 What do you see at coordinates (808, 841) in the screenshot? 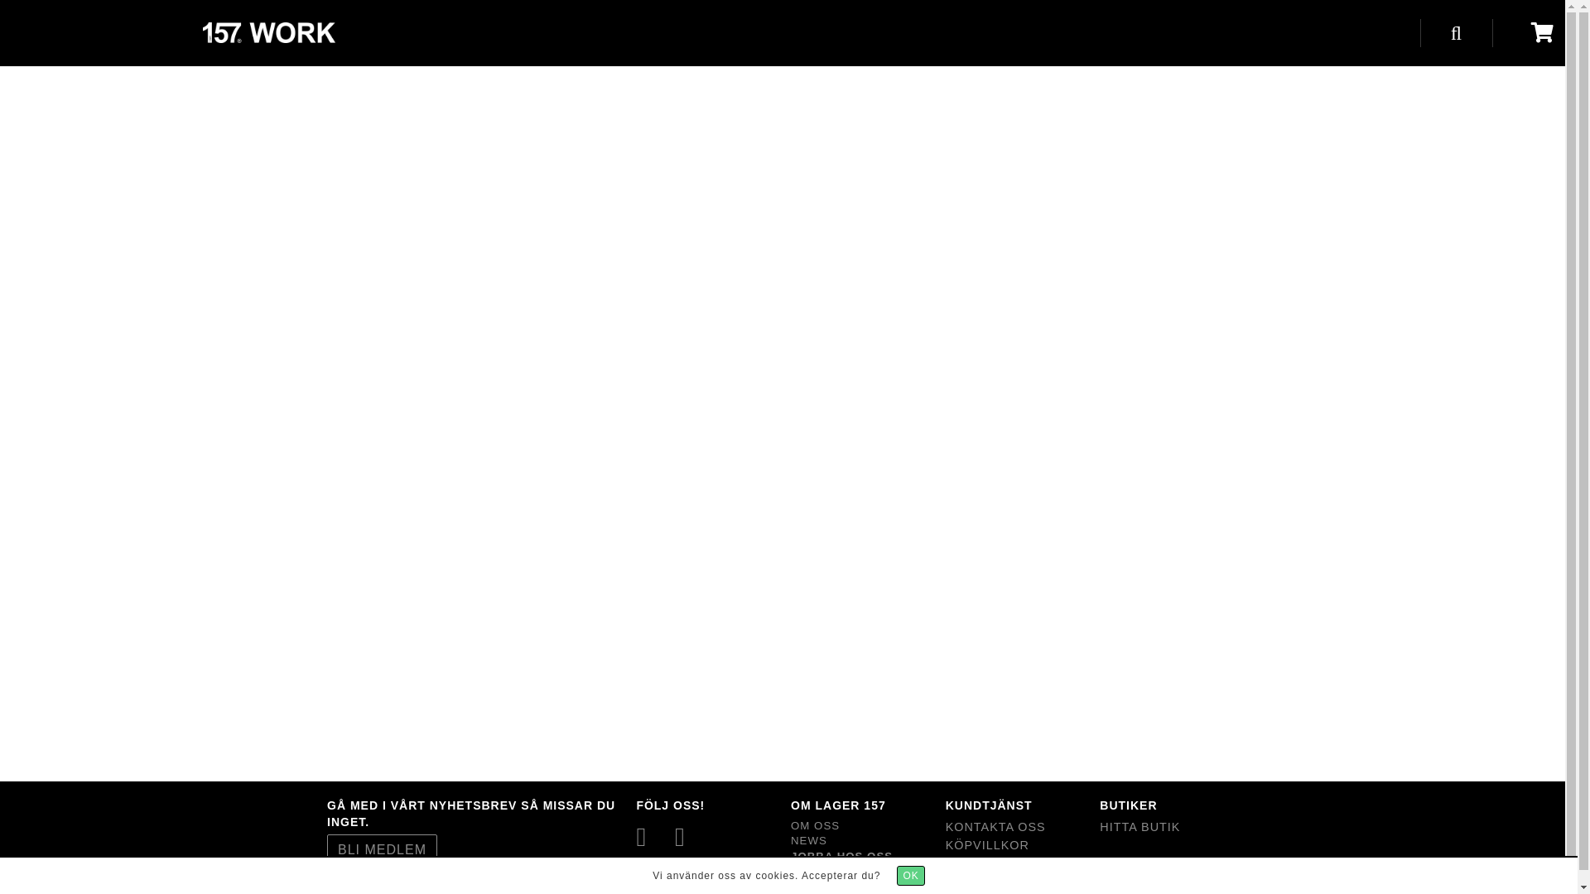
I see `NEWS` at bounding box center [808, 841].